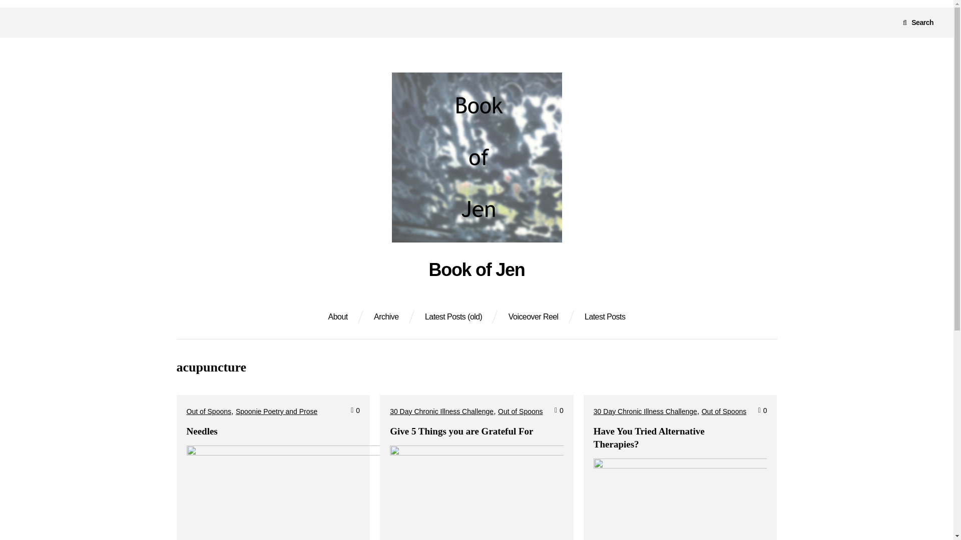 This screenshot has height=540, width=961. I want to click on Out of Spoons, so click(520, 411).